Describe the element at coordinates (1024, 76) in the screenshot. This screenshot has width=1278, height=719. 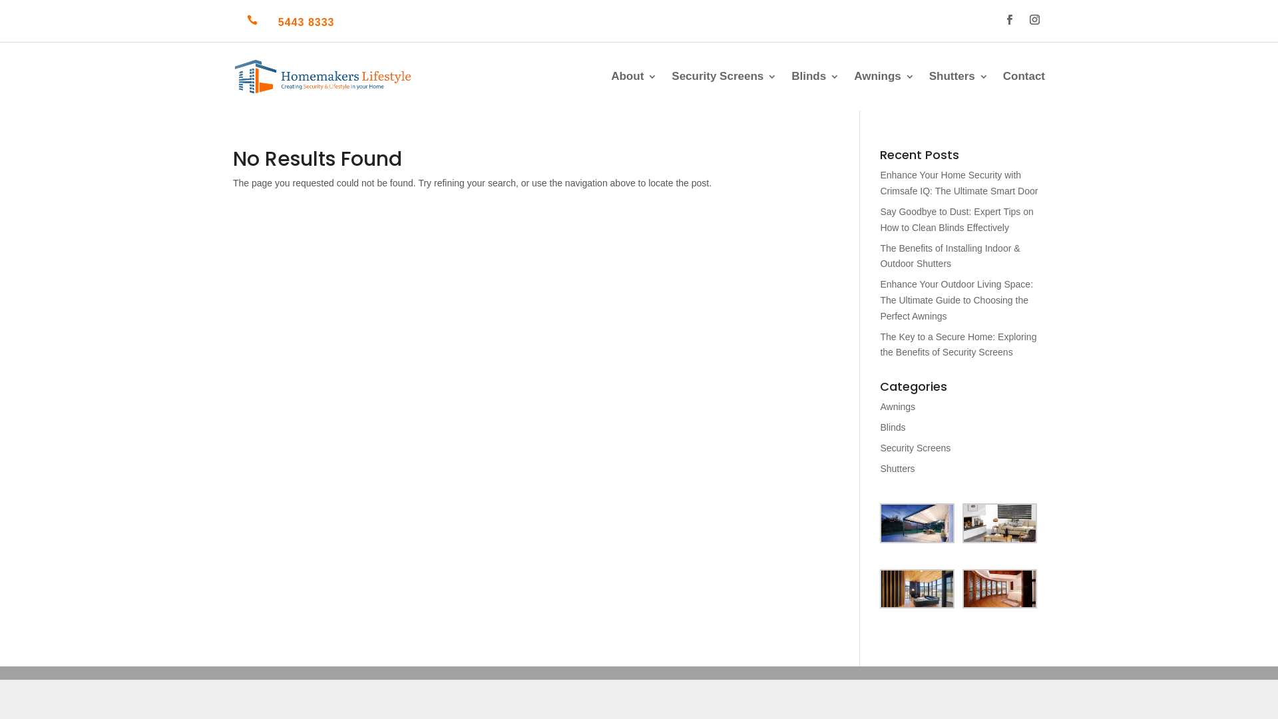
I see `Contact` at that location.